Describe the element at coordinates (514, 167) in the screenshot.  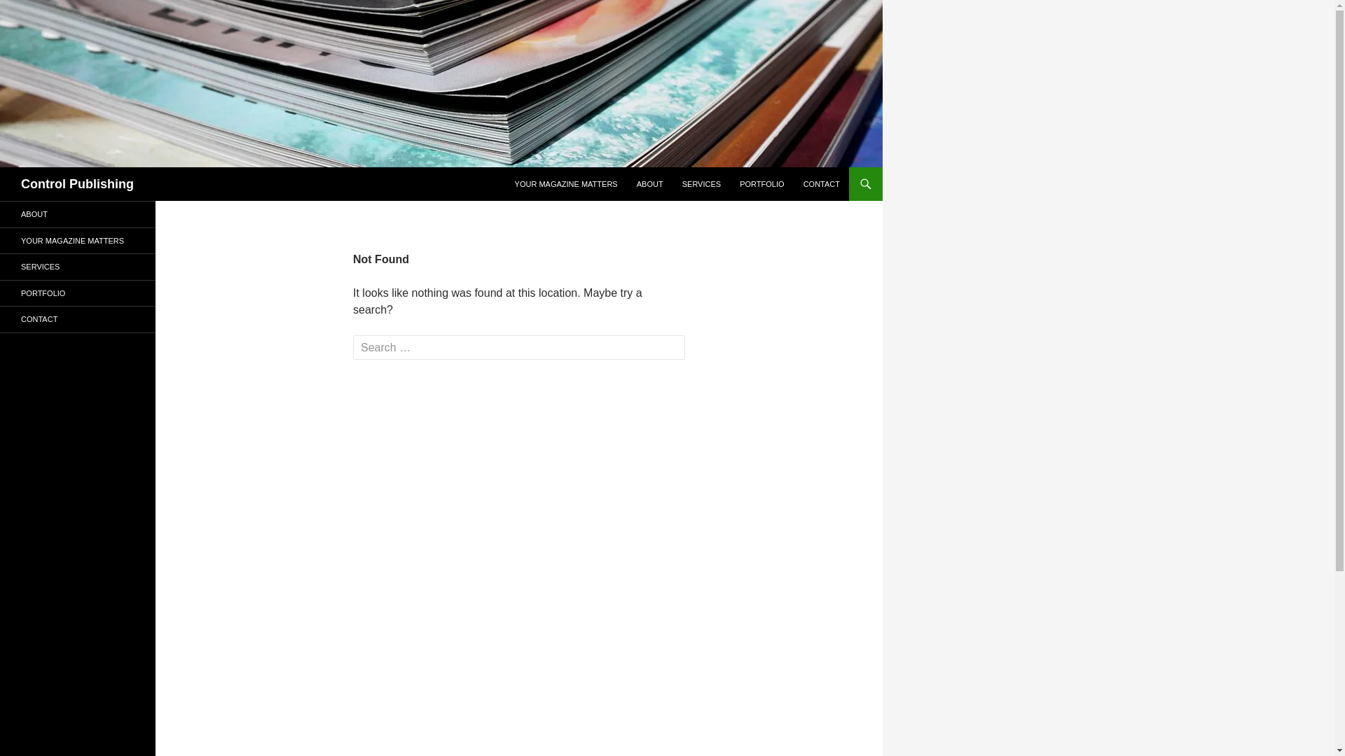
I see `SKIP TO CONTENT` at that location.